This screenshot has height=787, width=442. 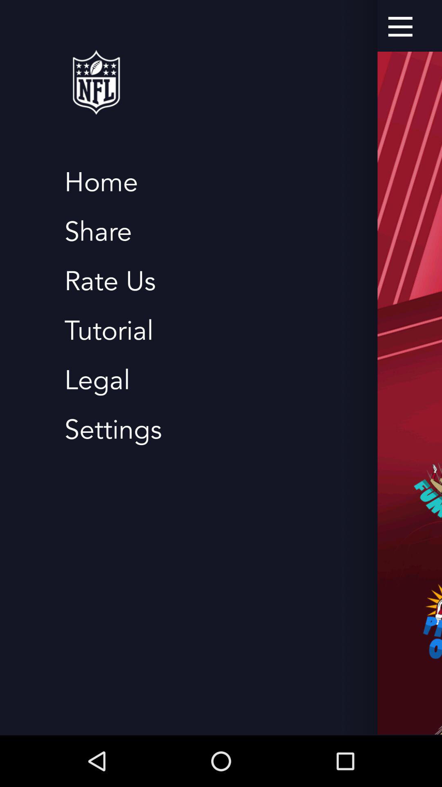 I want to click on open the item above the tutorial item, so click(x=110, y=281).